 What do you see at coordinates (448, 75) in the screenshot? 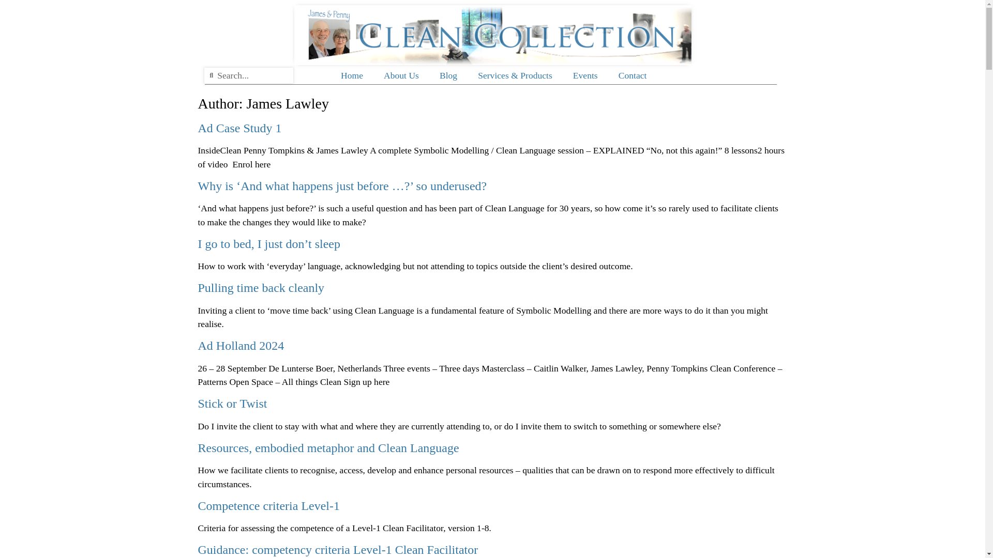
I see `Blog` at bounding box center [448, 75].